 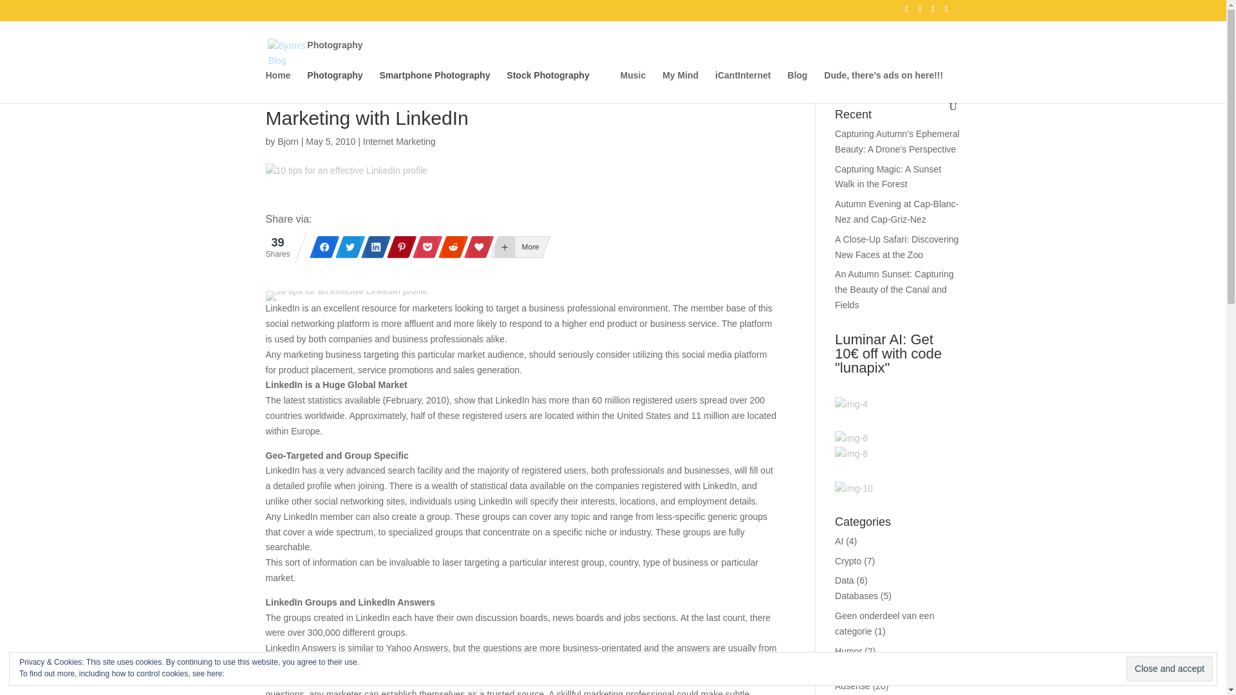 What do you see at coordinates (288, 141) in the screenshot?
I see `Bjorn` at bounding box center [288, 141].